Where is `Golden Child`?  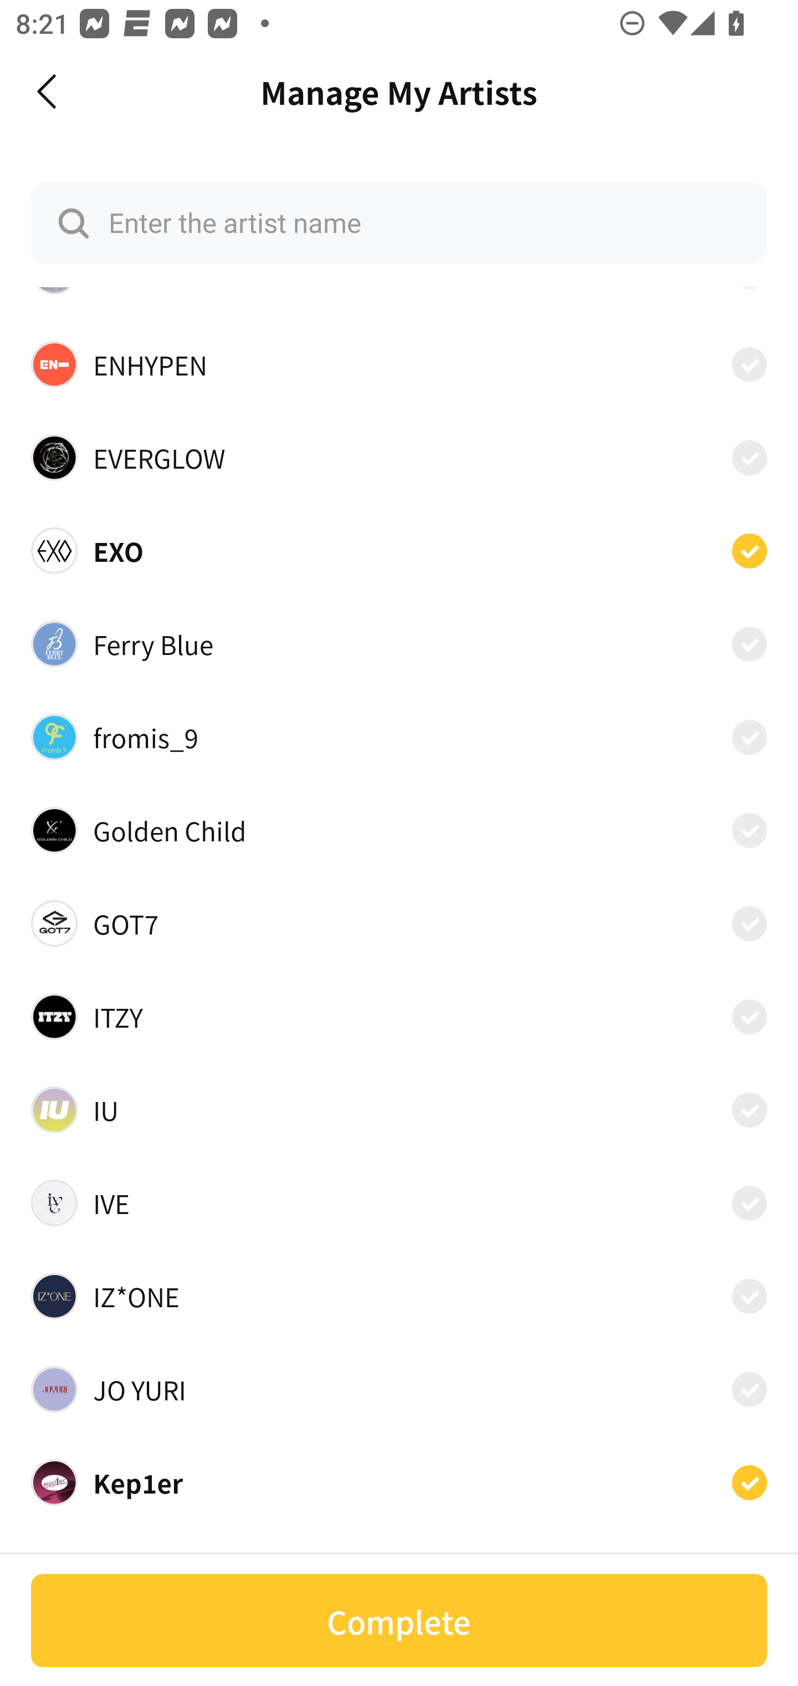 Golden Child is located at coordinates (399, 830).